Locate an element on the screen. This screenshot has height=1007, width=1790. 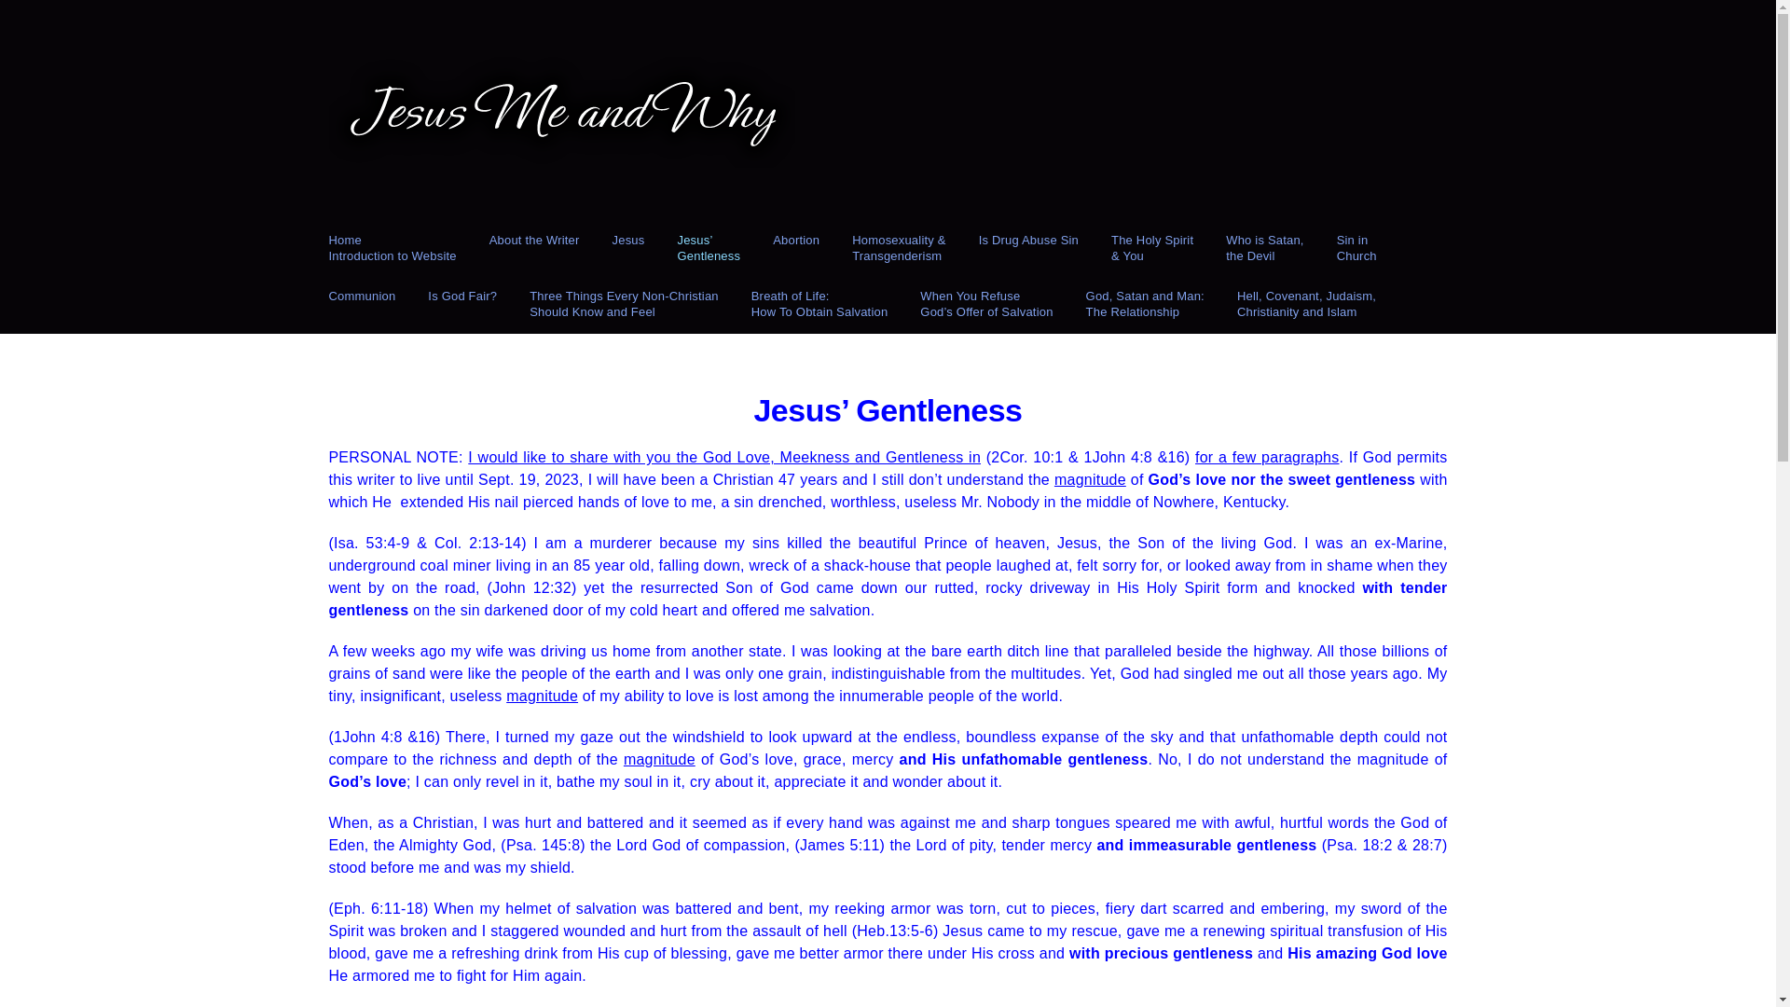
About the Writer is located at coordinates (534, 248).